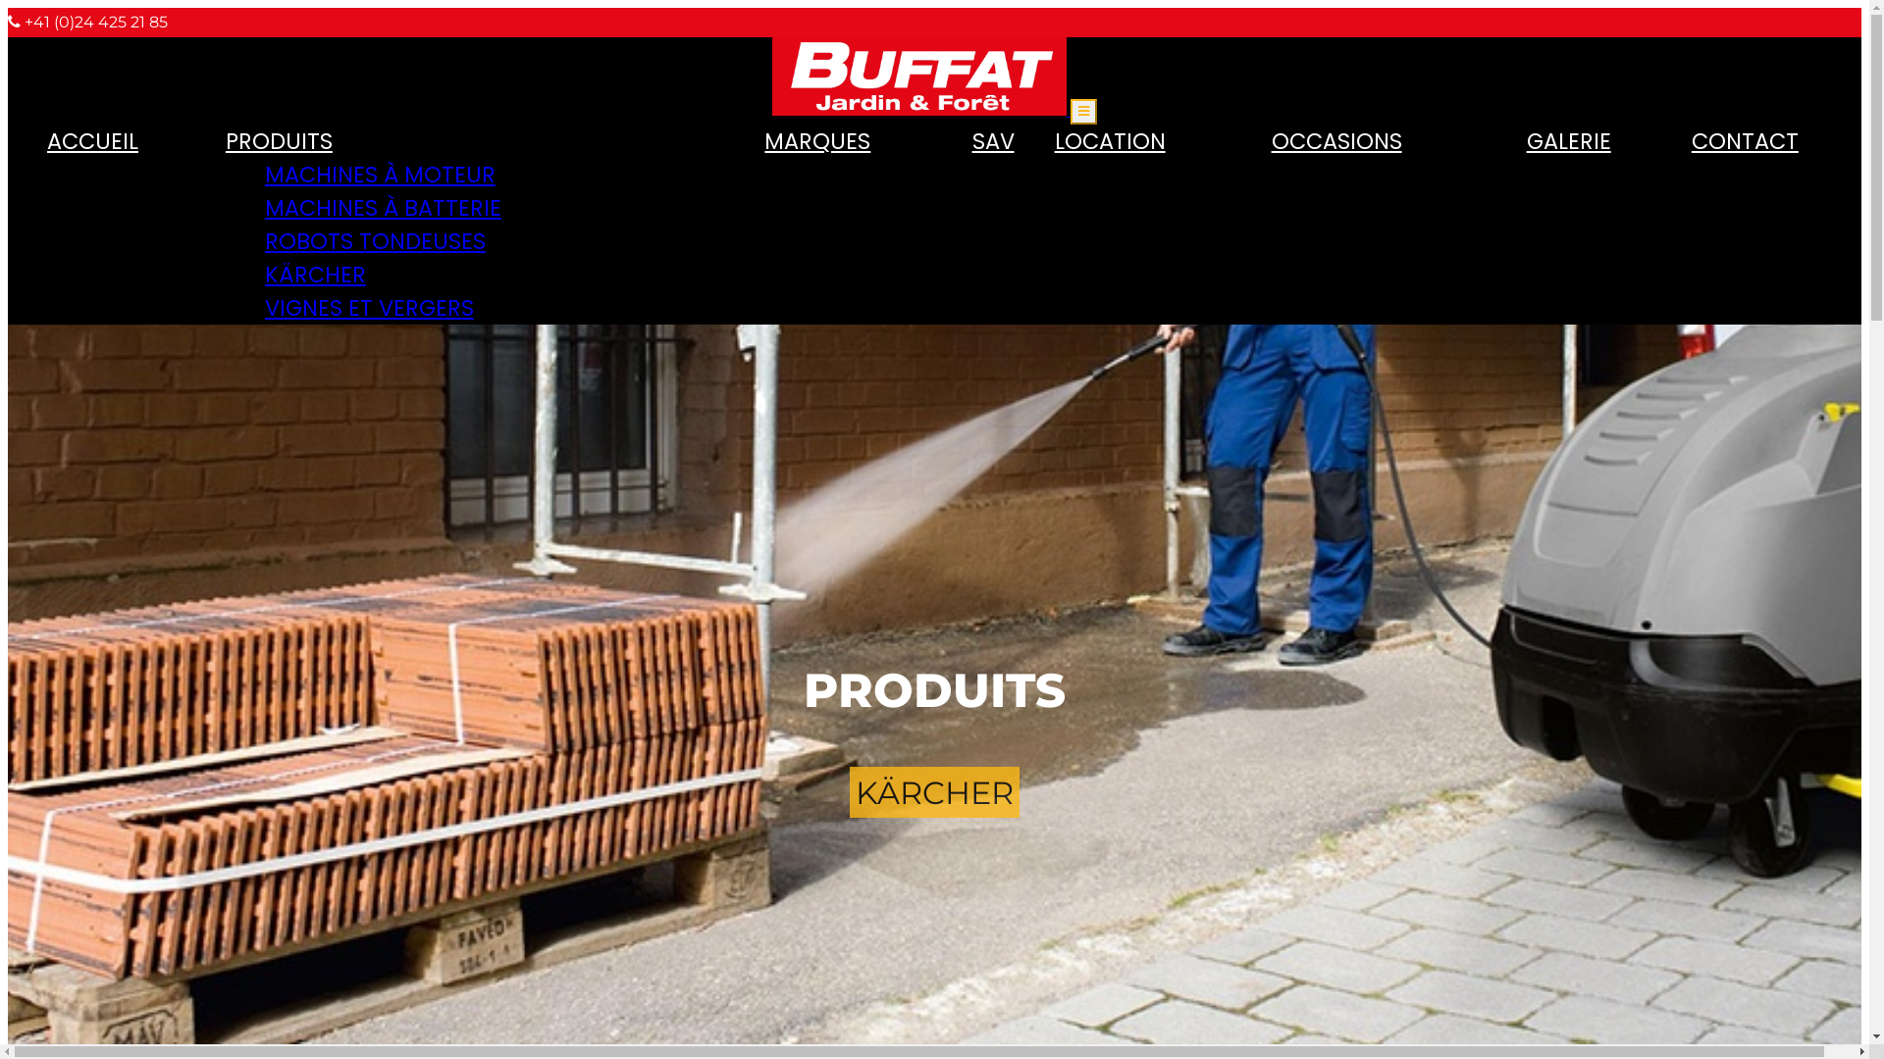 The width and height of the screenshot is (1884, 1059). What do you see at coordinates (1111, 147) in the screenshot?
I see `LOCATION` at bounding box center [1111, 147].